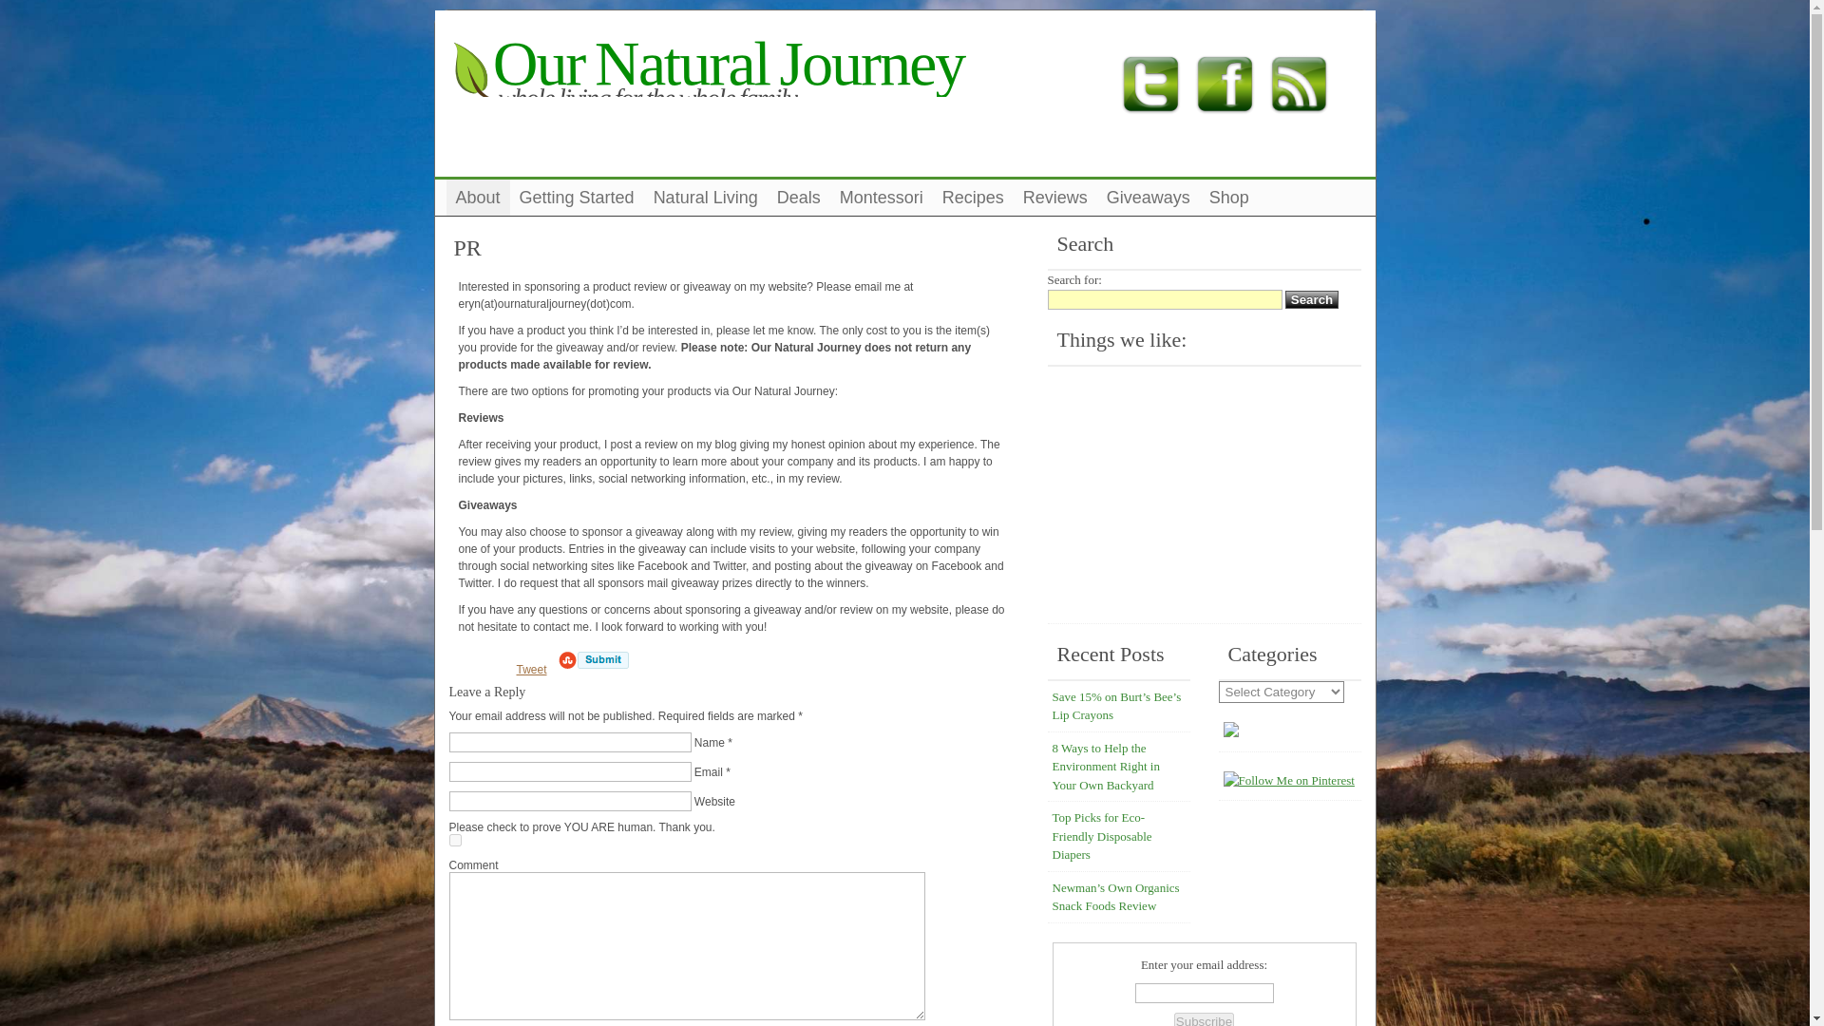 This screenshot has width=1824, height=1026. What do you see at coordinates (1205, 1018) in the screenshot?
I see `Subscribe` at bounding box center [1205, 1018].